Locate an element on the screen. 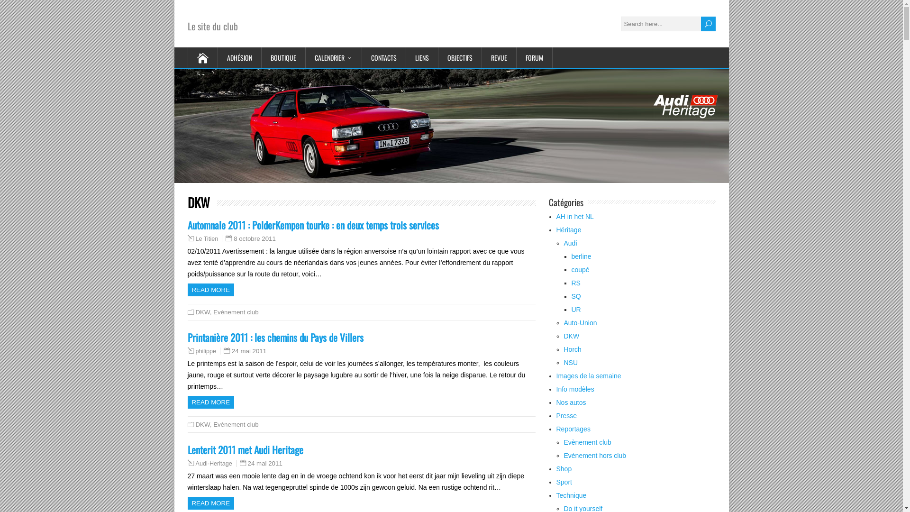  UR is located at coordinates (576, 310).